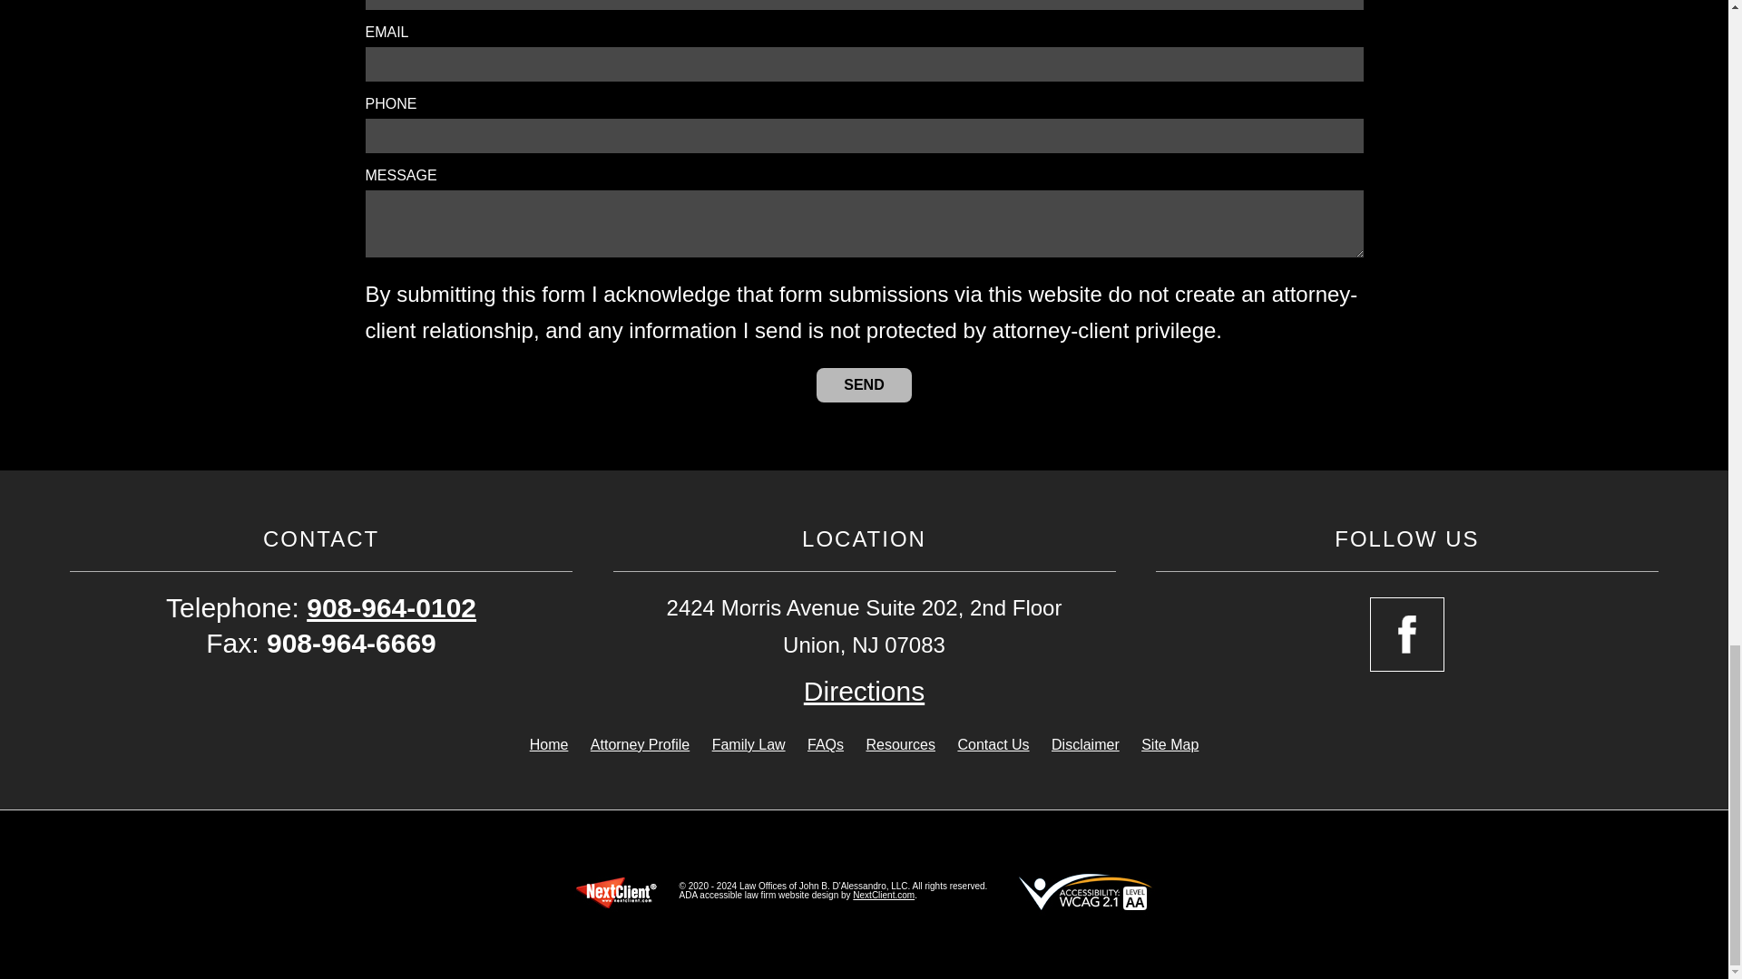  Describe the element at coordinates (1406, 634) in the screenshot. I see `Open Facebook in a New Window` at that location.